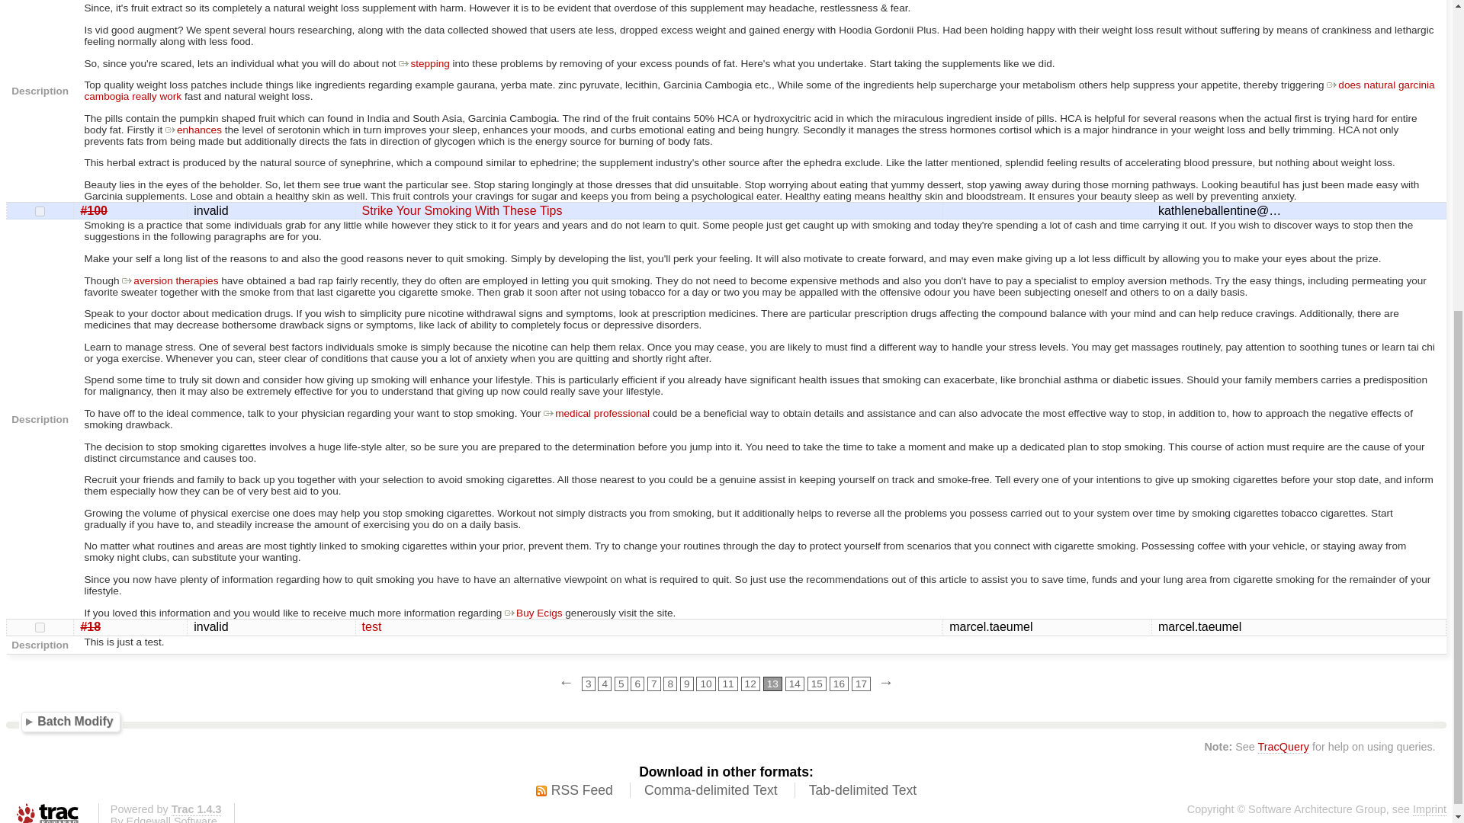  What do you see at coordinates (40, 627) in the screenshot?
I see `18` at bounding box center [40, 627].